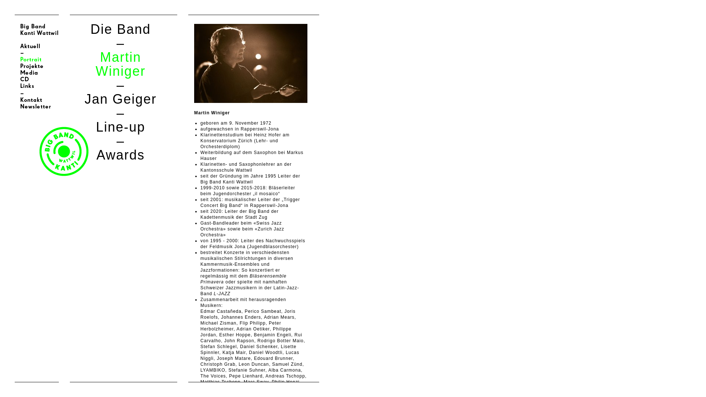 This screenshot has width=706, height=397. What do you see at coordinates (212, 113) in the screenshot?
I see `Martin Winiger` at bounding box center [212, 113].